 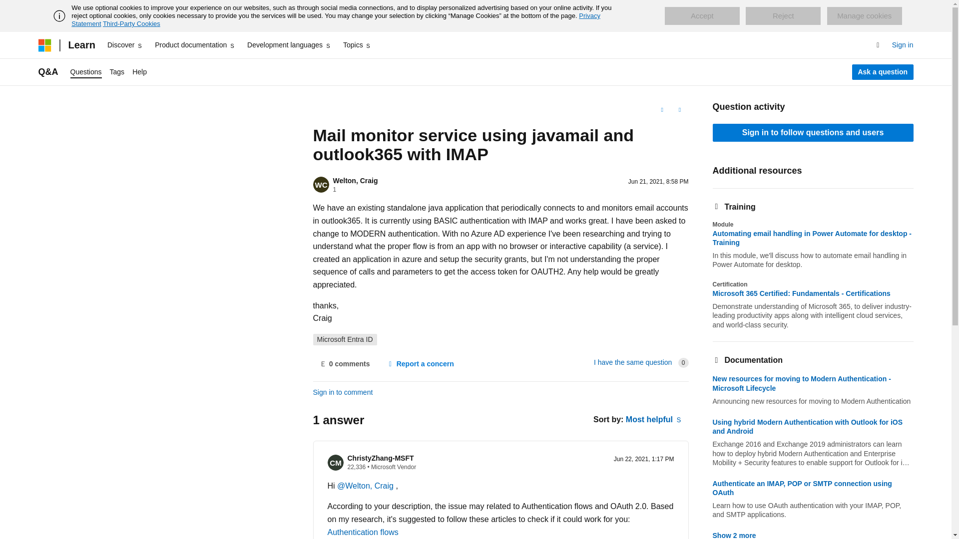 I want to click on Development languages, so click(x=289, y=45).